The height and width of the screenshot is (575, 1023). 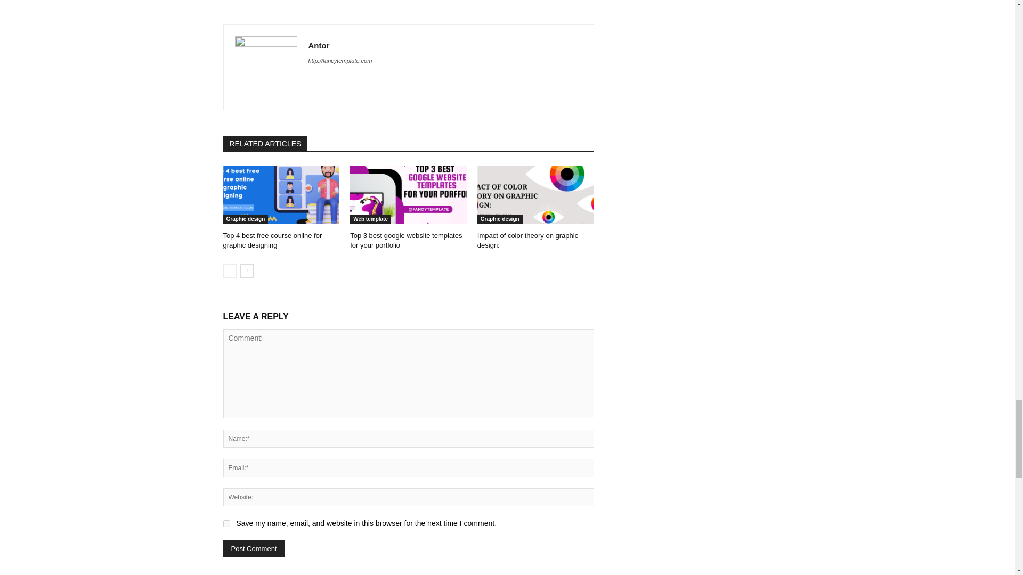 What do you see at coordinates (281, 195) in the screenshot?
I see `Top 4 best free course online for graphic designing` at bounding box center [281, 195].